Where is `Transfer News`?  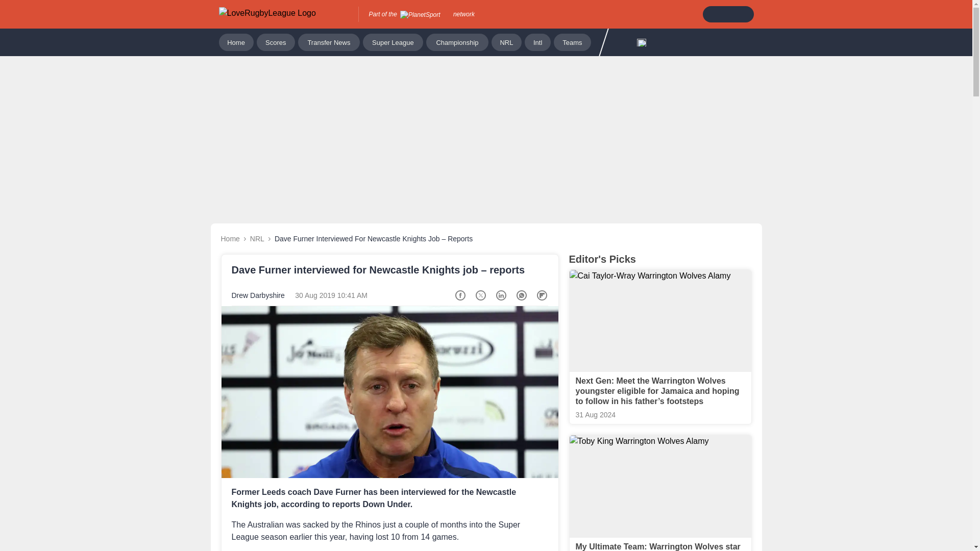 Transfer News is located at coordinates (329, 42).